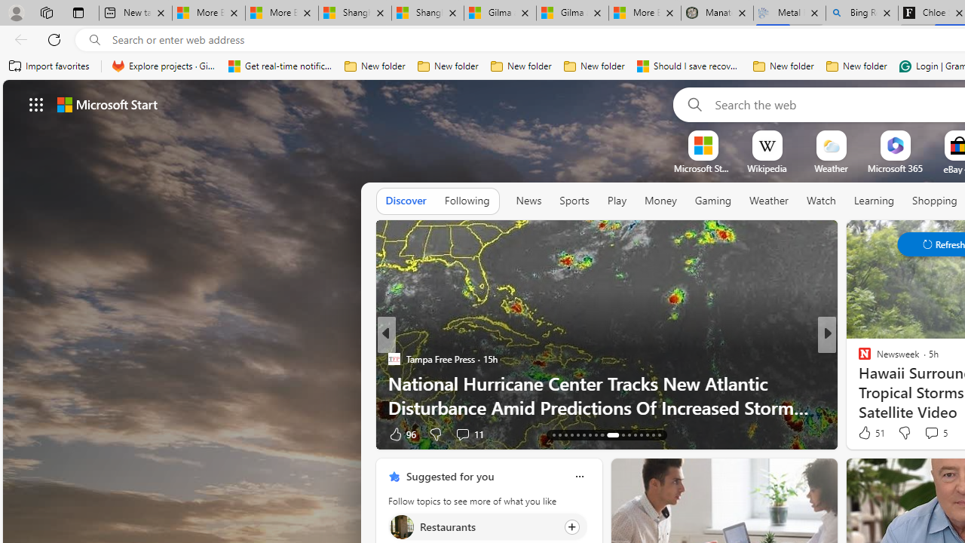 The height and width of the screenshot is (543, 965). Describe the element at coordinates (935, 201) in the screenshot. I see `Shopping` at that location.